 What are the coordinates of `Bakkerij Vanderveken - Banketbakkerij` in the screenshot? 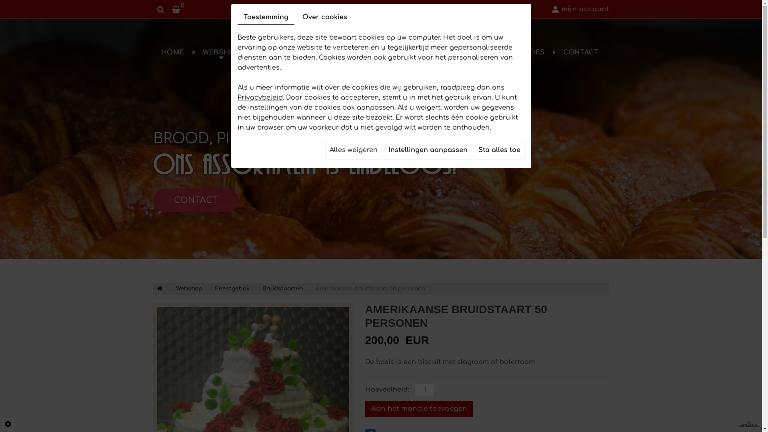 It's located at (370, 52).